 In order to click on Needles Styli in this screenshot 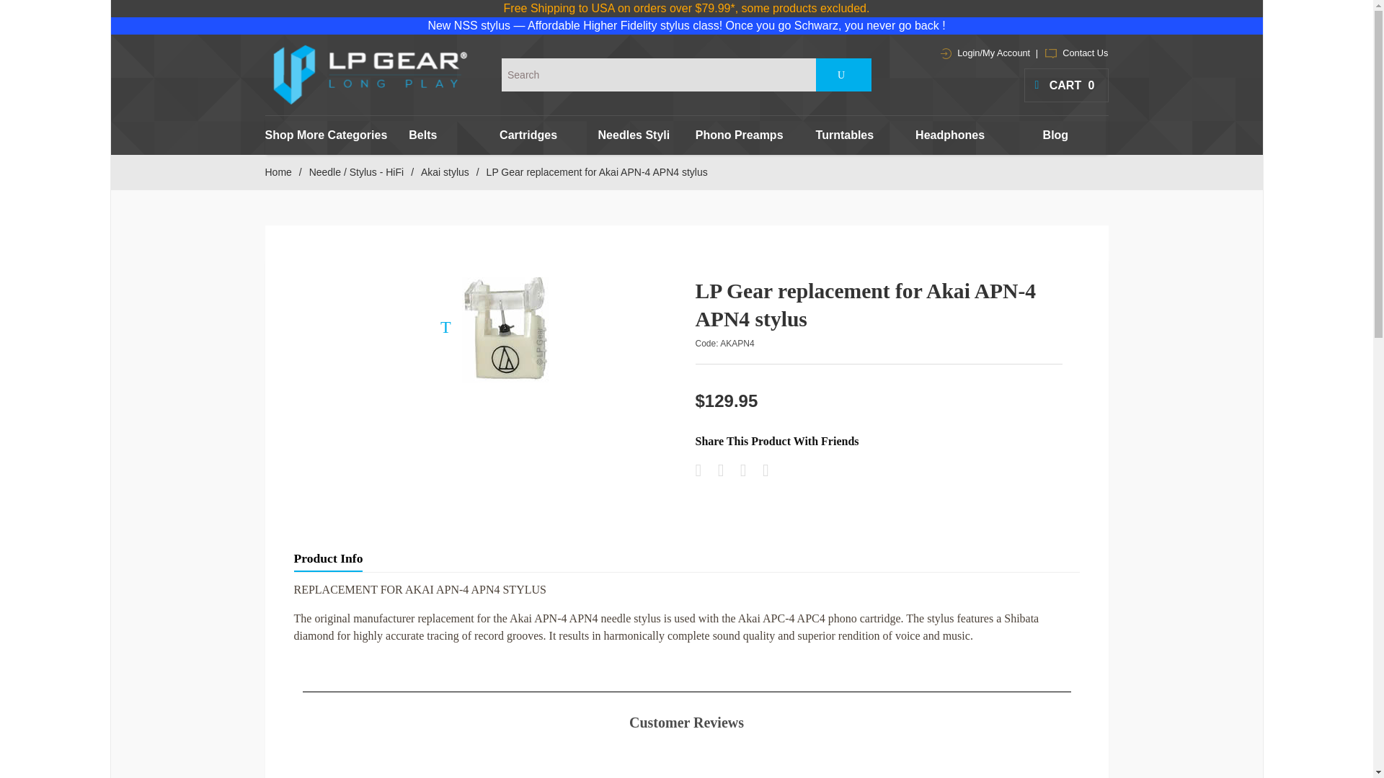, I will do `click(634, 135)`.